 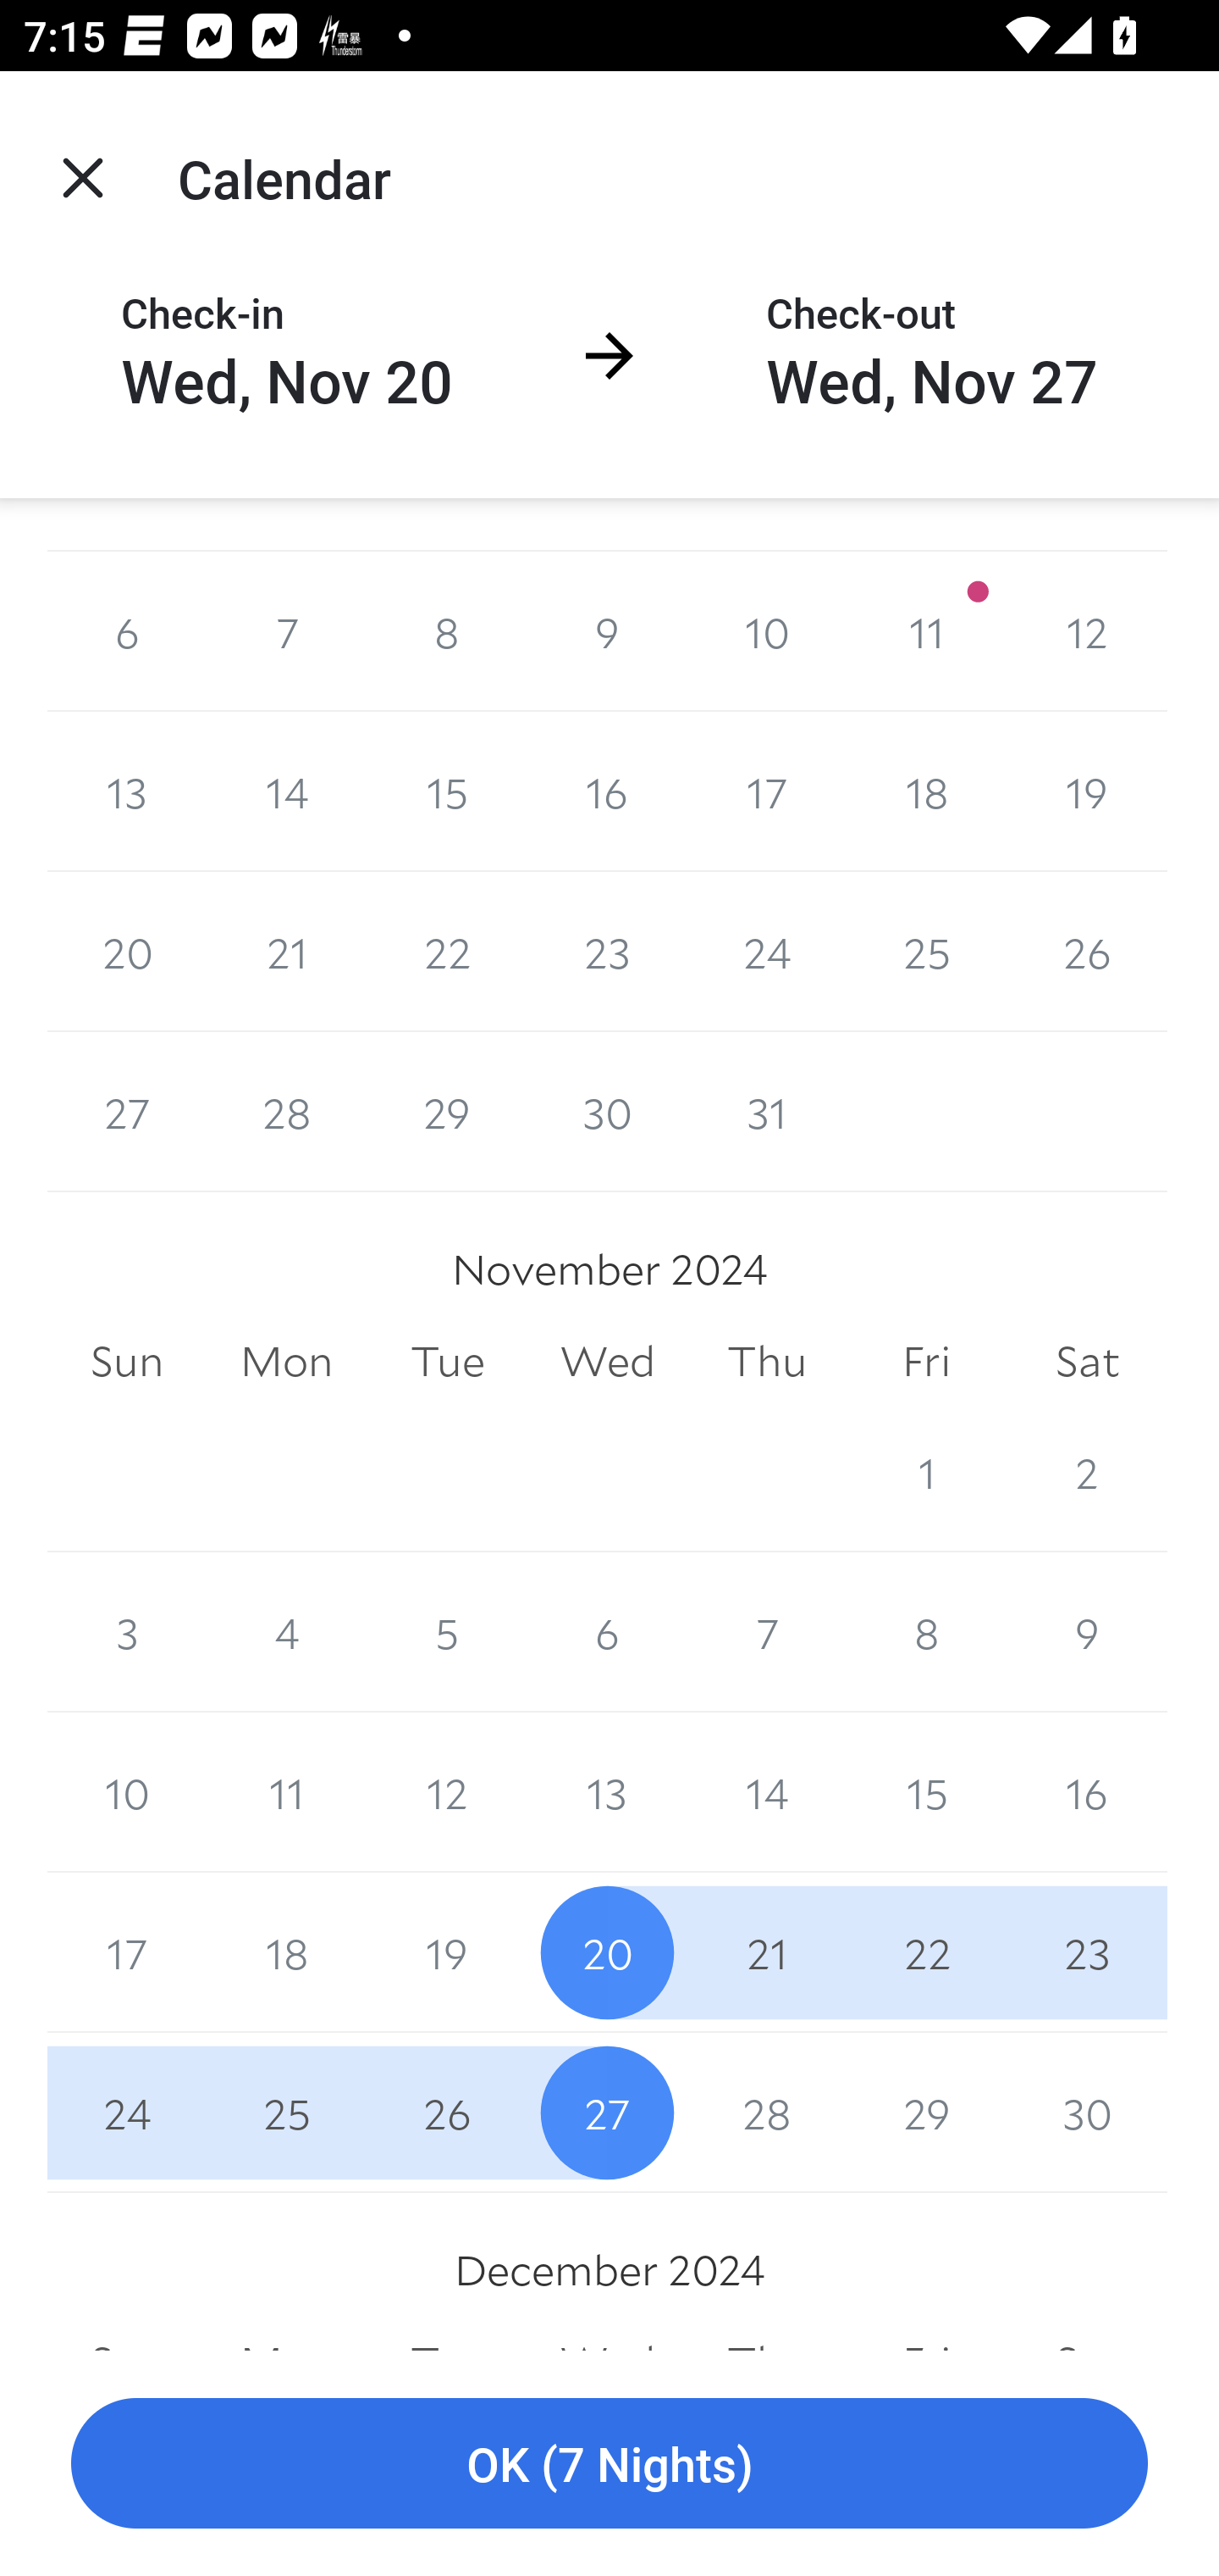 I want to click on 6 6 November 2024, so click(x=608, y=1633).